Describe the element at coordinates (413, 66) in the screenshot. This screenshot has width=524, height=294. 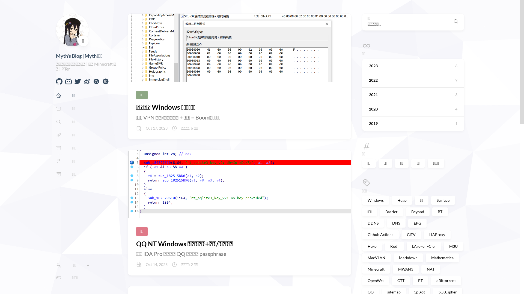
I see `2023
6` at that location.